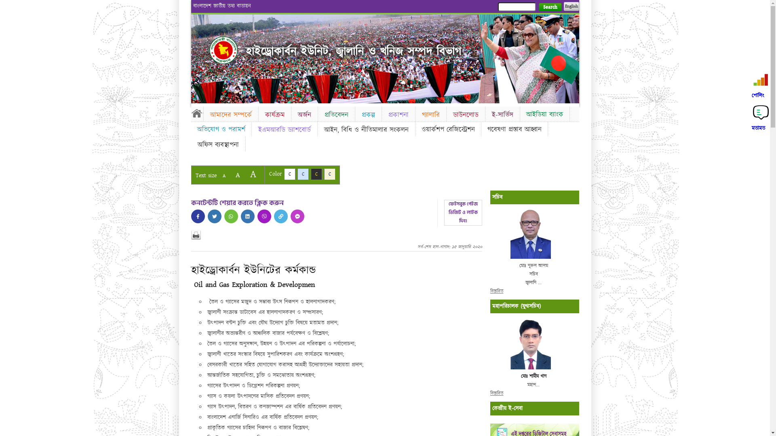  Describe the element at coordinates (238, 175) in the screenshot. I see `A` at that location.